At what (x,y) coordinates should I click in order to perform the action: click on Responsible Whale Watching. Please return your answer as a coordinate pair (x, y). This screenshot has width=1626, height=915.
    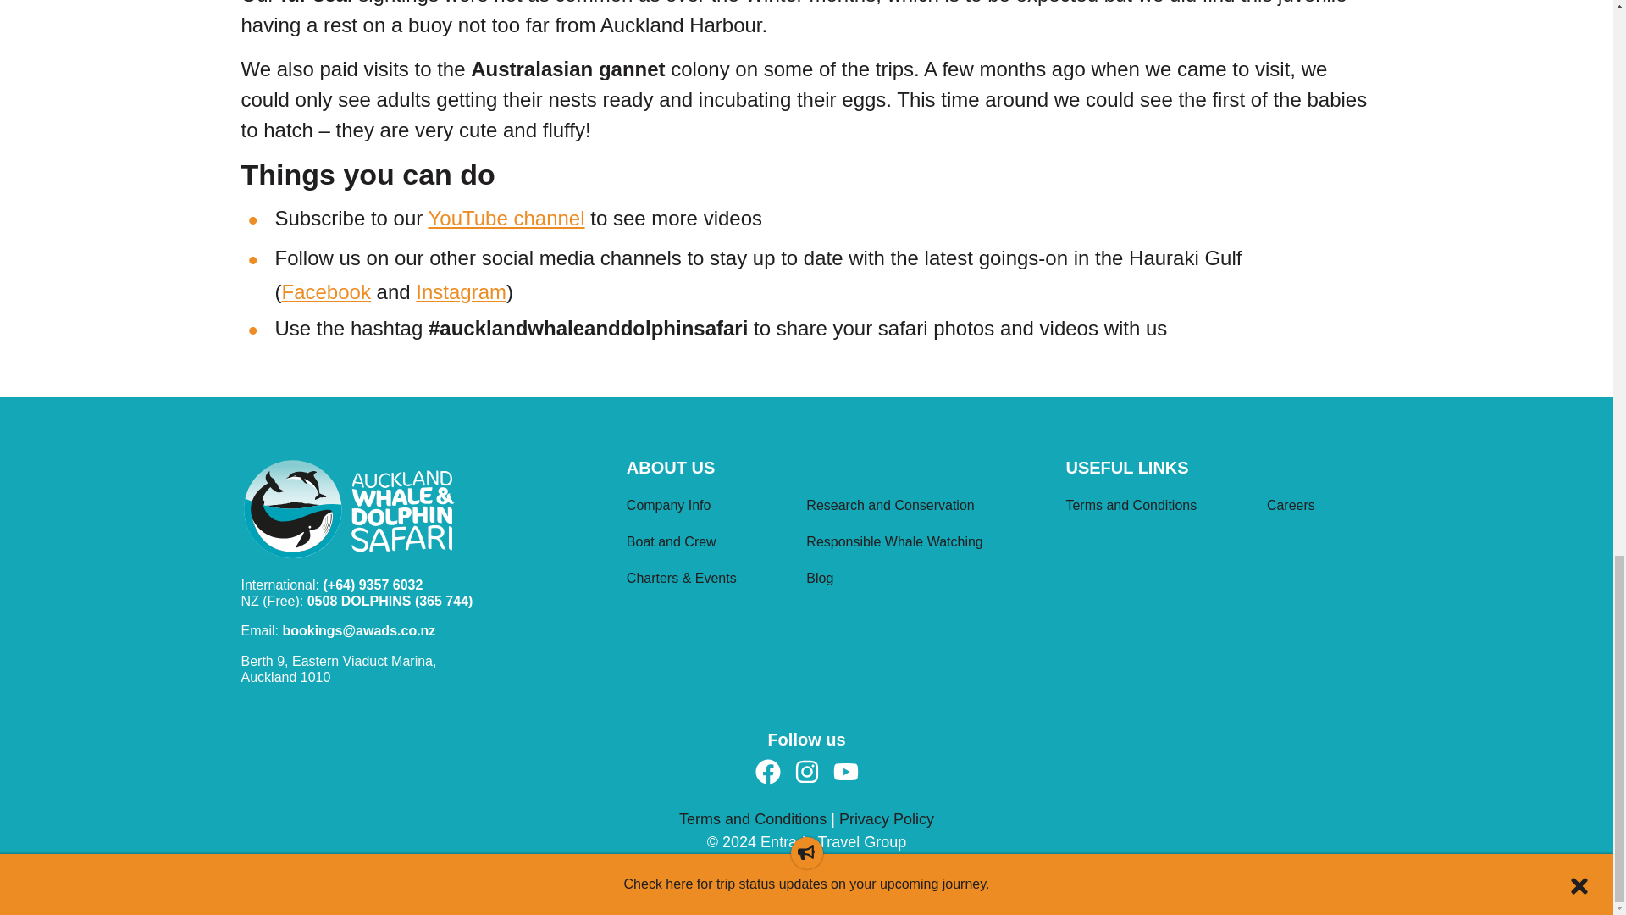
    Looking at the image, I should click on (923, 544).